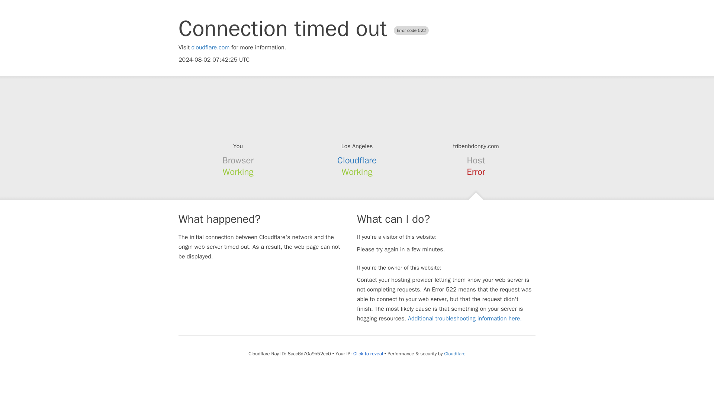 The width and height of the screenshot is (714, 401). Describe the element at coordinates (454, 353) in the screenshot. I see `Cloudflare` at that location.